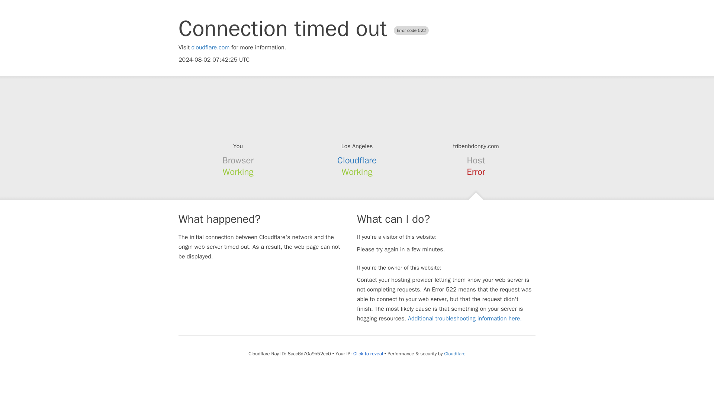 The width and height of the screenshot is (714, 401). Describe the element at coordinates (454, 353) in the screenshot. I see `Cloudflare` at that location.